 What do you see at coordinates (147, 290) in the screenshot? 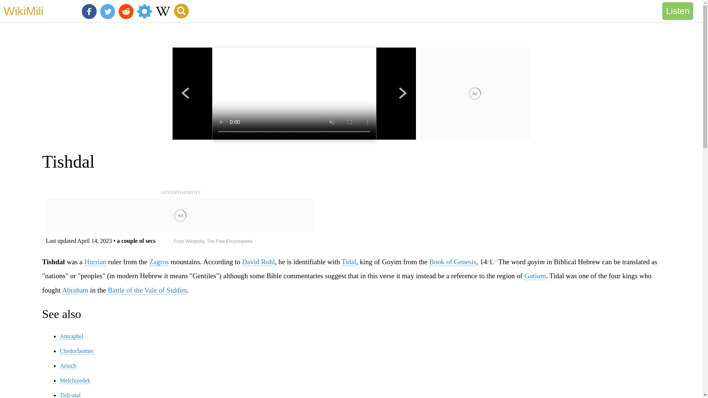
I see `Battle of the Vale of Siddim` at bounding box center [147, 290].